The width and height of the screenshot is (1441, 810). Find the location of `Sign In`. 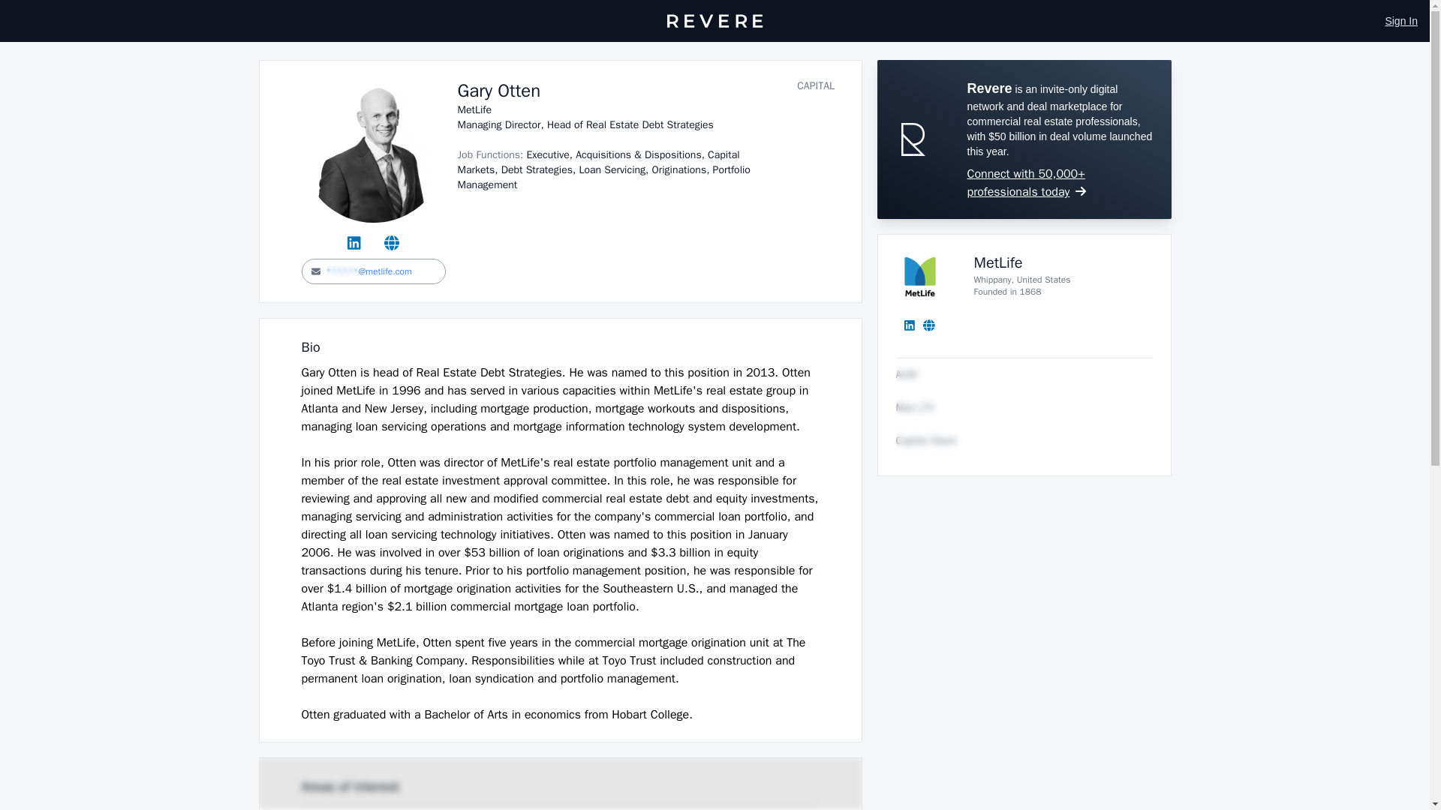

Sign In is located at coordinates (1401, 21).